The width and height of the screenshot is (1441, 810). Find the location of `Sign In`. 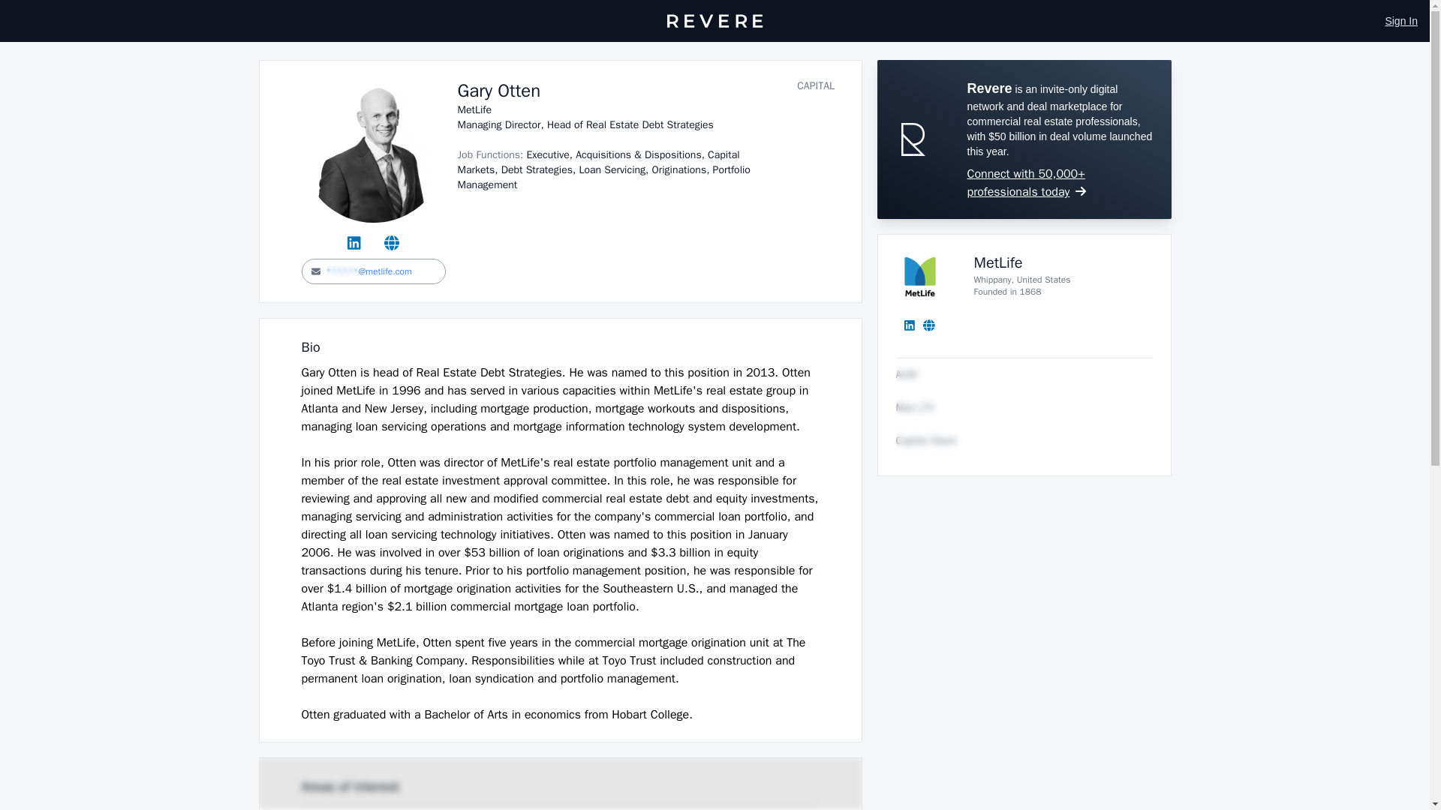

Sign In is located at coordinates (1401, 21).